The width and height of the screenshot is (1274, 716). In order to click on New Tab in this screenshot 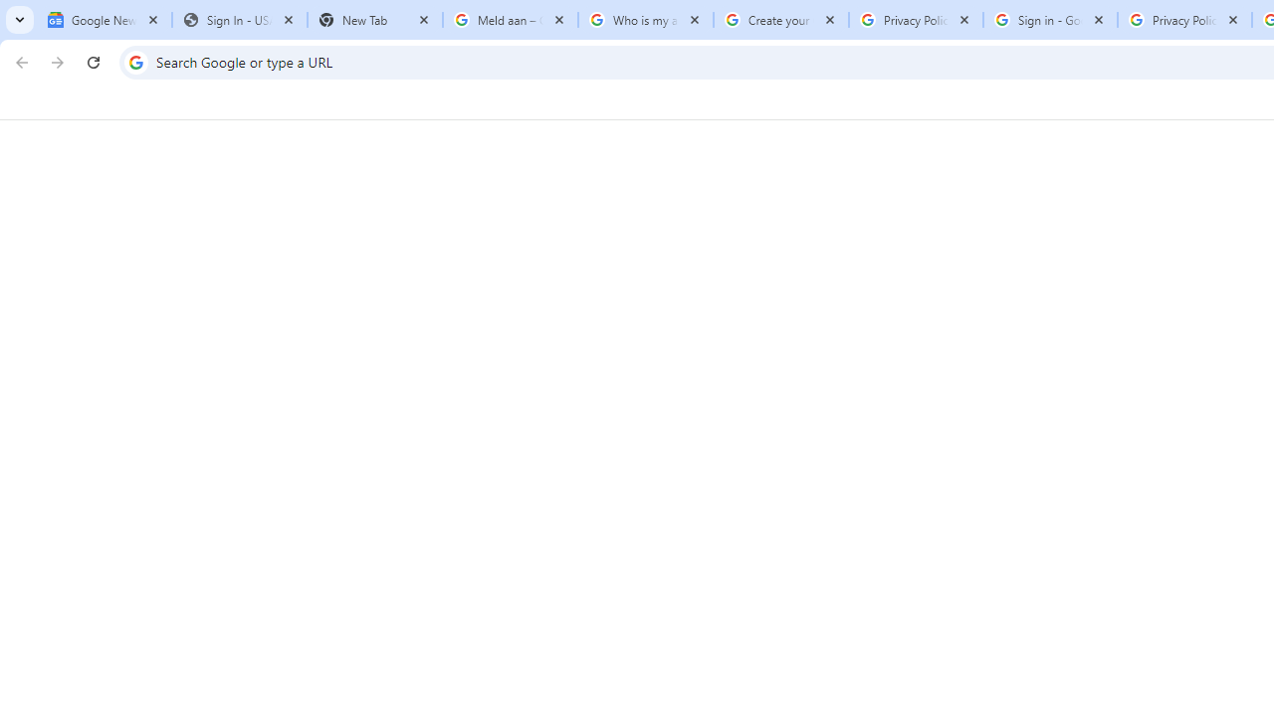, I will do `click(374, 20)`.